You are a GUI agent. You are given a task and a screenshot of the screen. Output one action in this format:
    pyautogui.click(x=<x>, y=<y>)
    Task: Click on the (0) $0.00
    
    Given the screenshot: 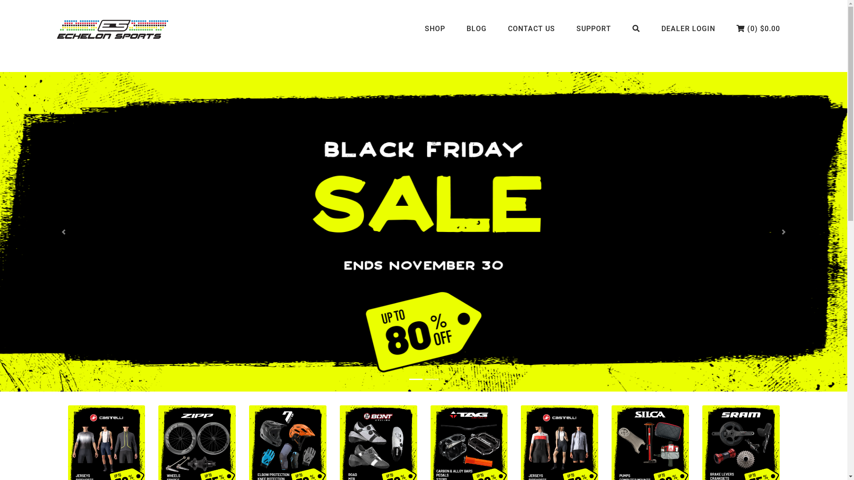 What is the action you would take?
    pyautogui.click(x=758, y=29)
    